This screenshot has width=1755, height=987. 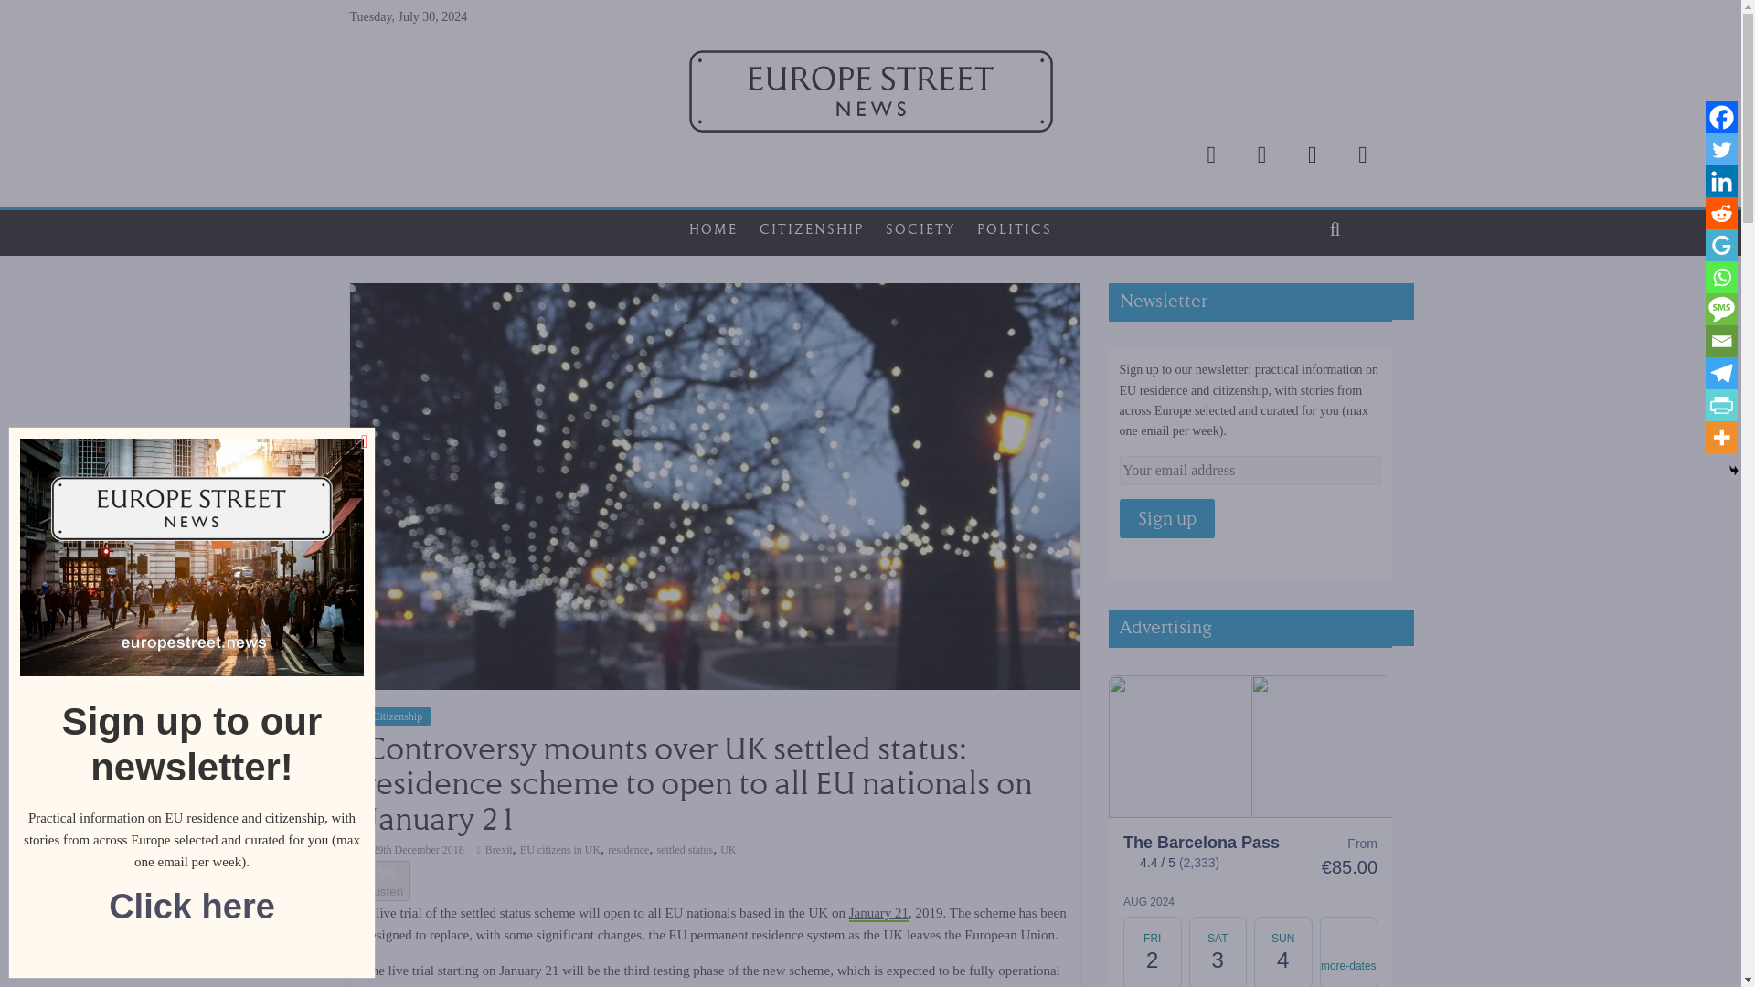 What do you see at coordinates (812, 229) in the screenshot?
I see `CITIZENSHIP` at bounding box center [812, 229].